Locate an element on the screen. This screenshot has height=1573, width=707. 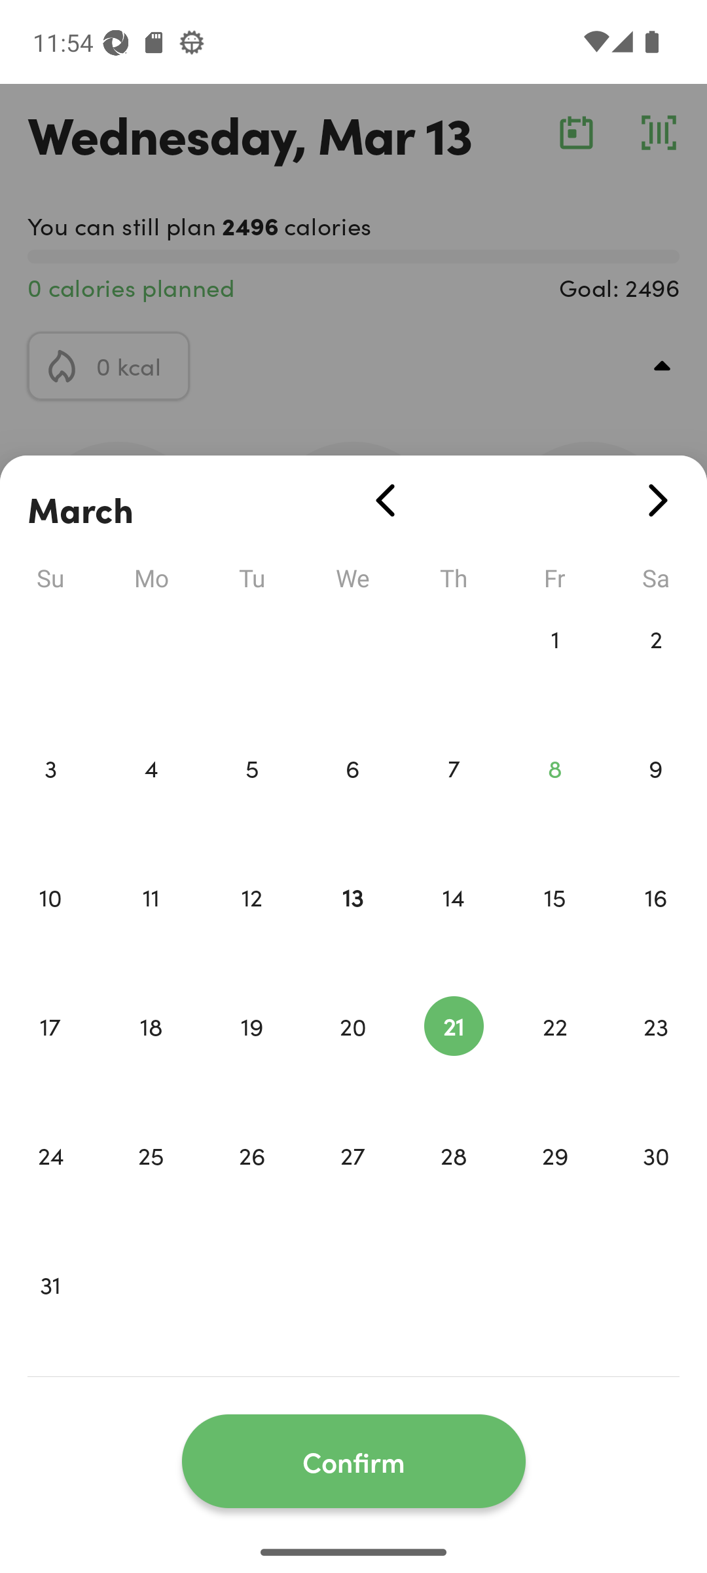
22 is located at coordinates (555, 1054).